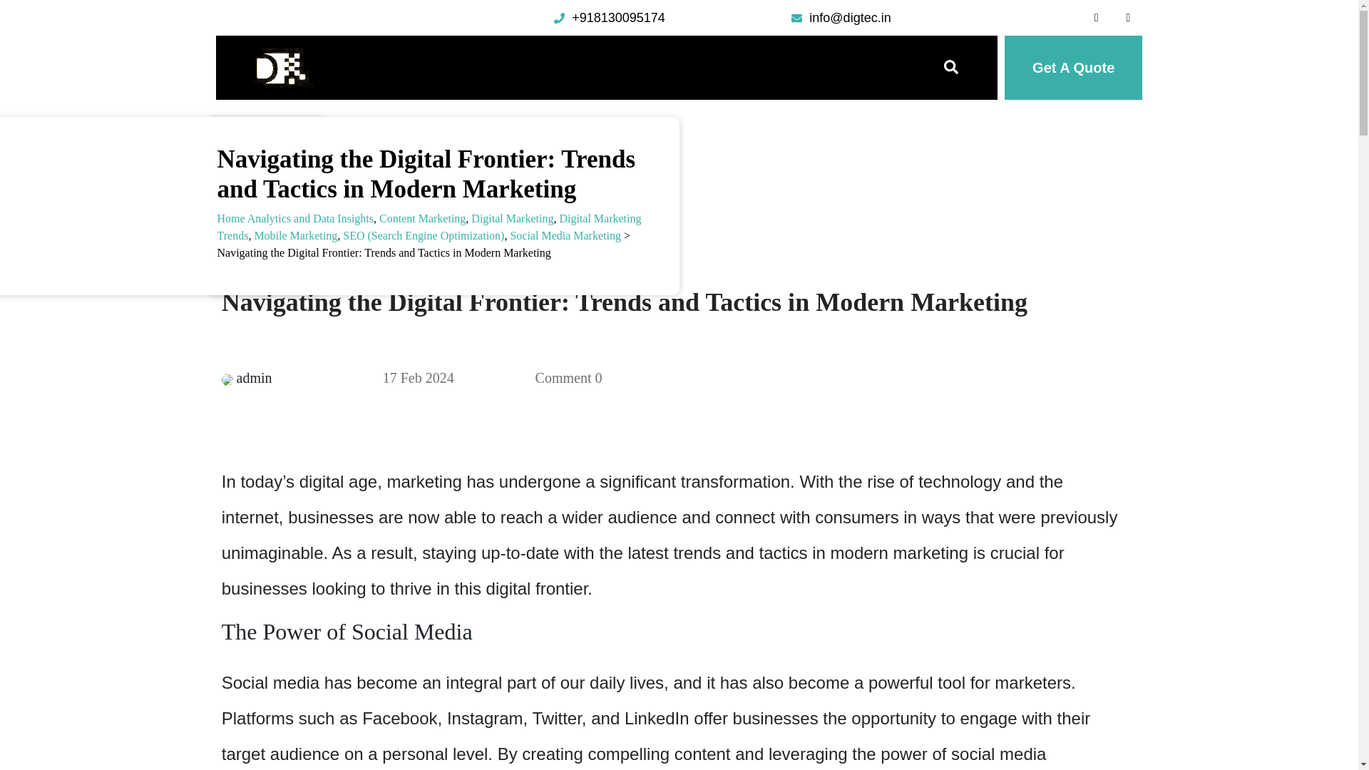  Describe the element at coordinates (255, 378) in the screenshot. I see `admin` at that location.